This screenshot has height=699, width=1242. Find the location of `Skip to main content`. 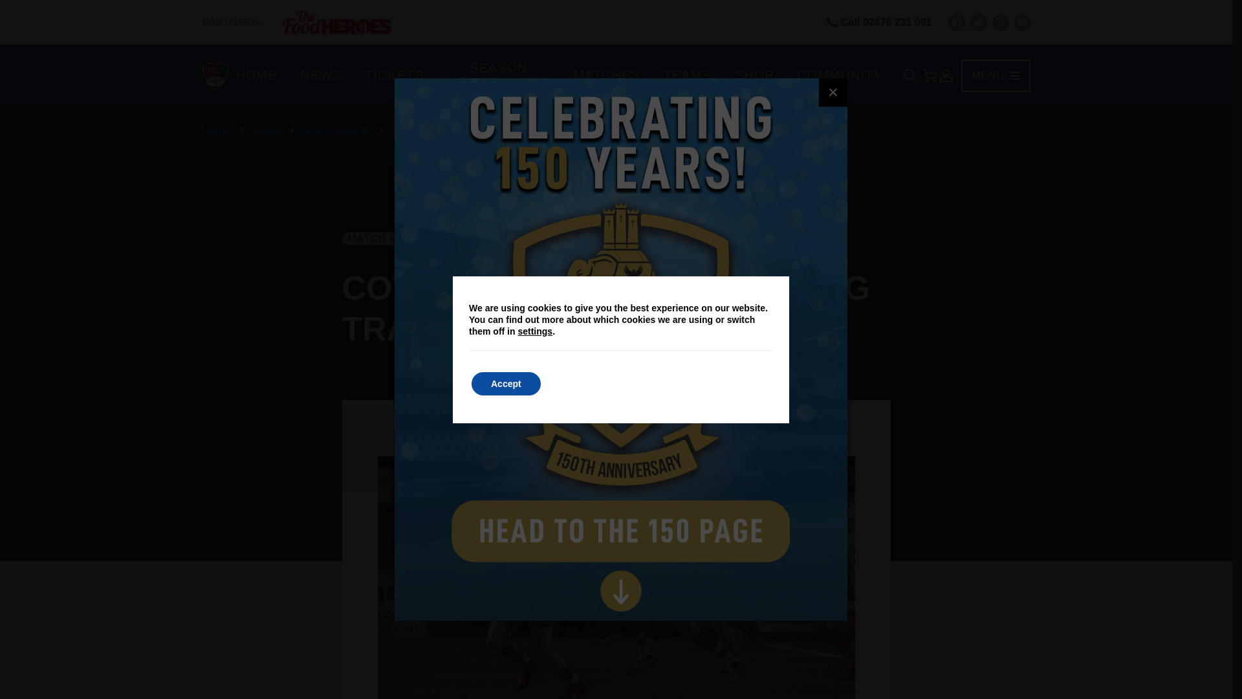

Skip to main content is located at coordinates (10, 10).